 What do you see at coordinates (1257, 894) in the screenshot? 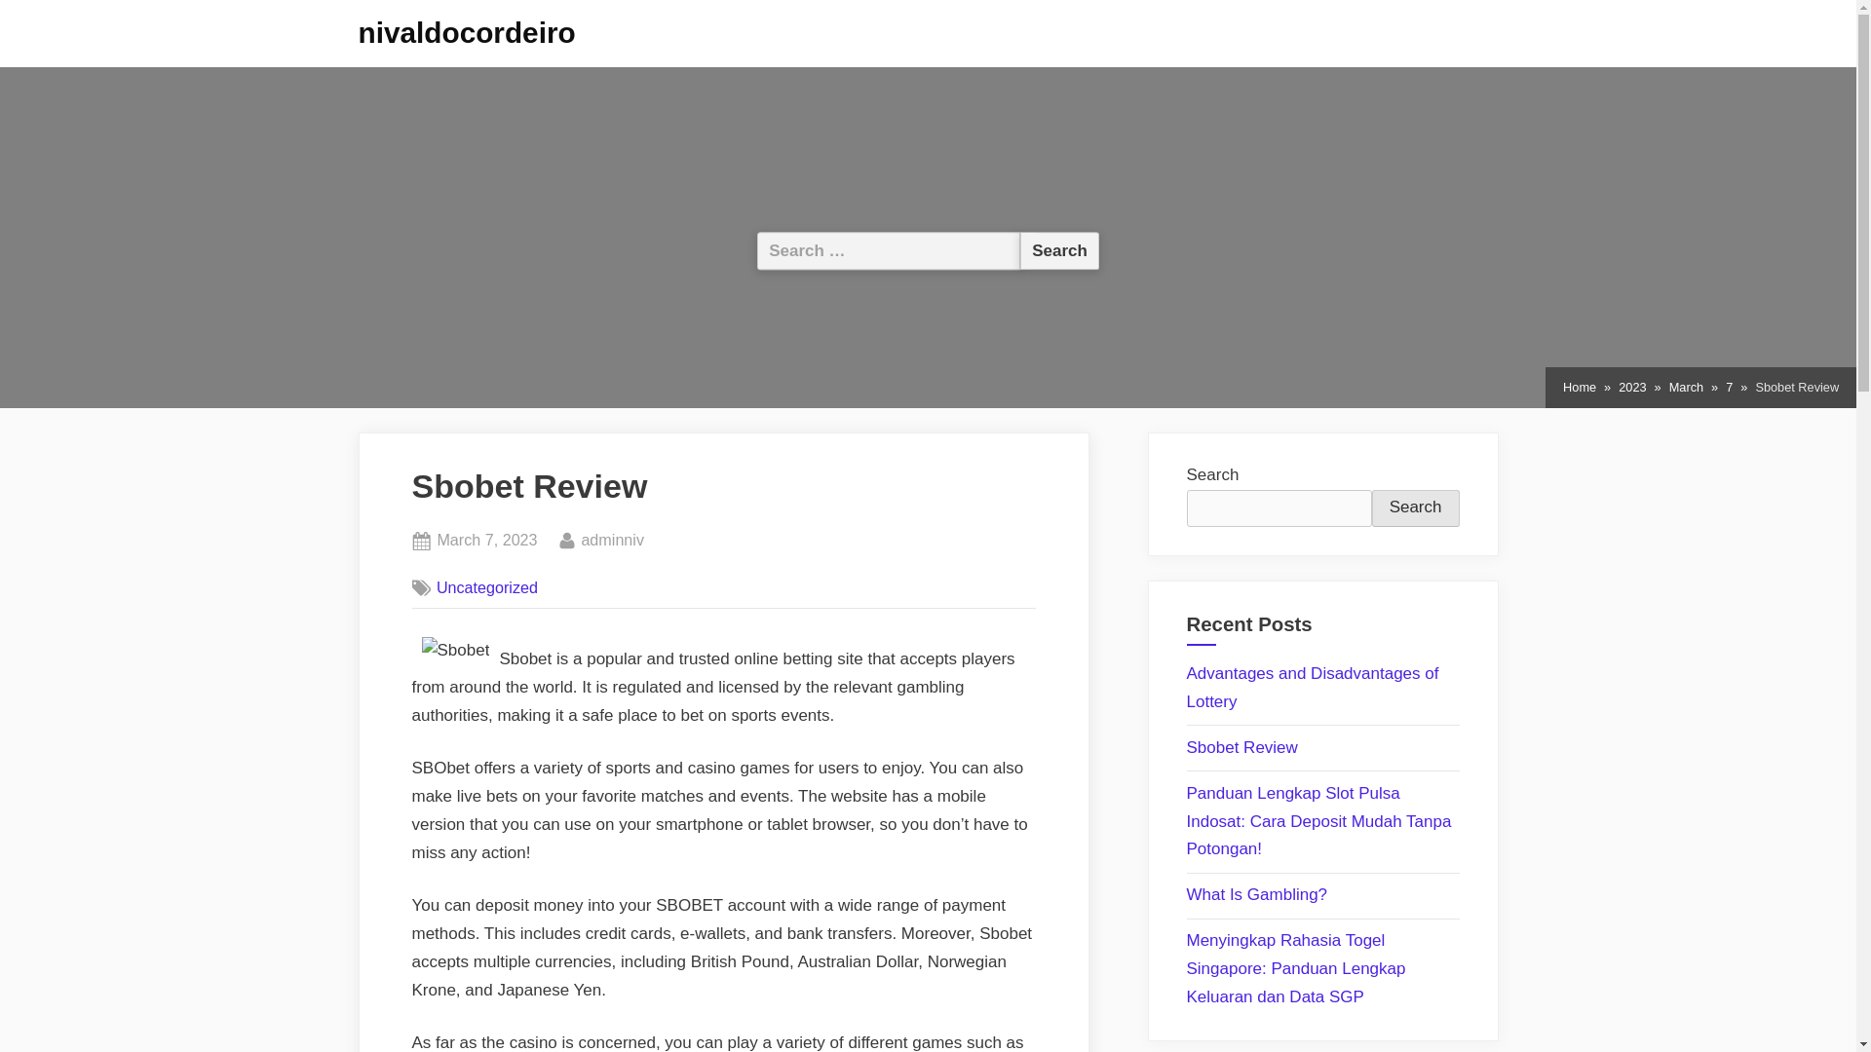
I see `What Is Gambling?` at bounding box center [1257, 894].